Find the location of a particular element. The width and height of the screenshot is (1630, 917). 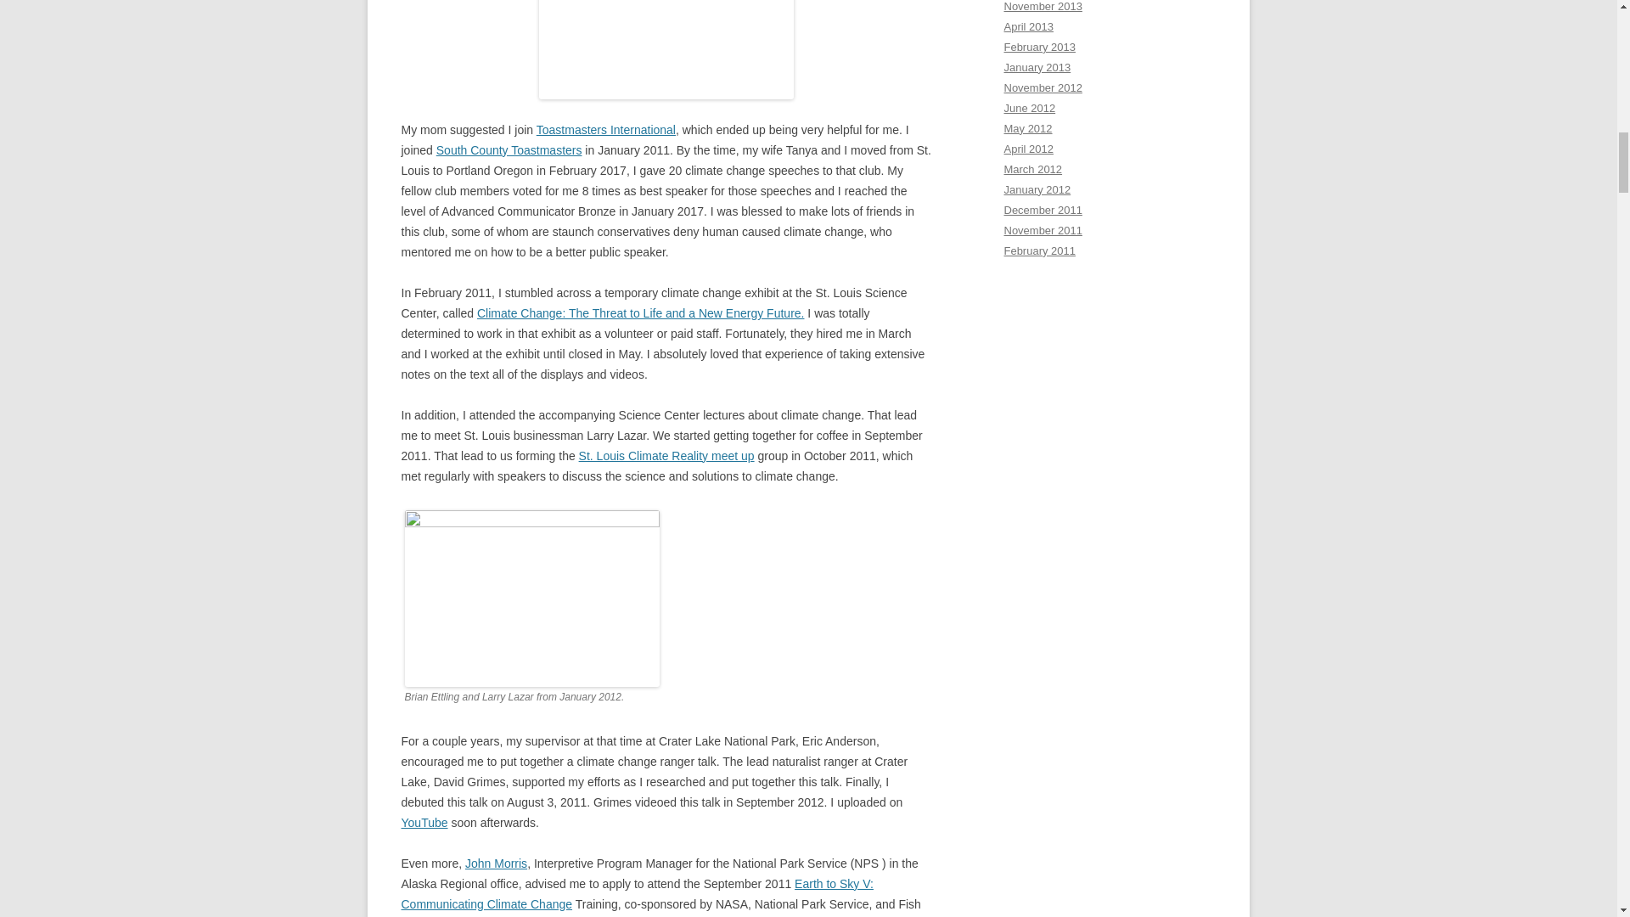

Earth to Sky V: Communicating Climate Change is located at coordinates (637, 893).